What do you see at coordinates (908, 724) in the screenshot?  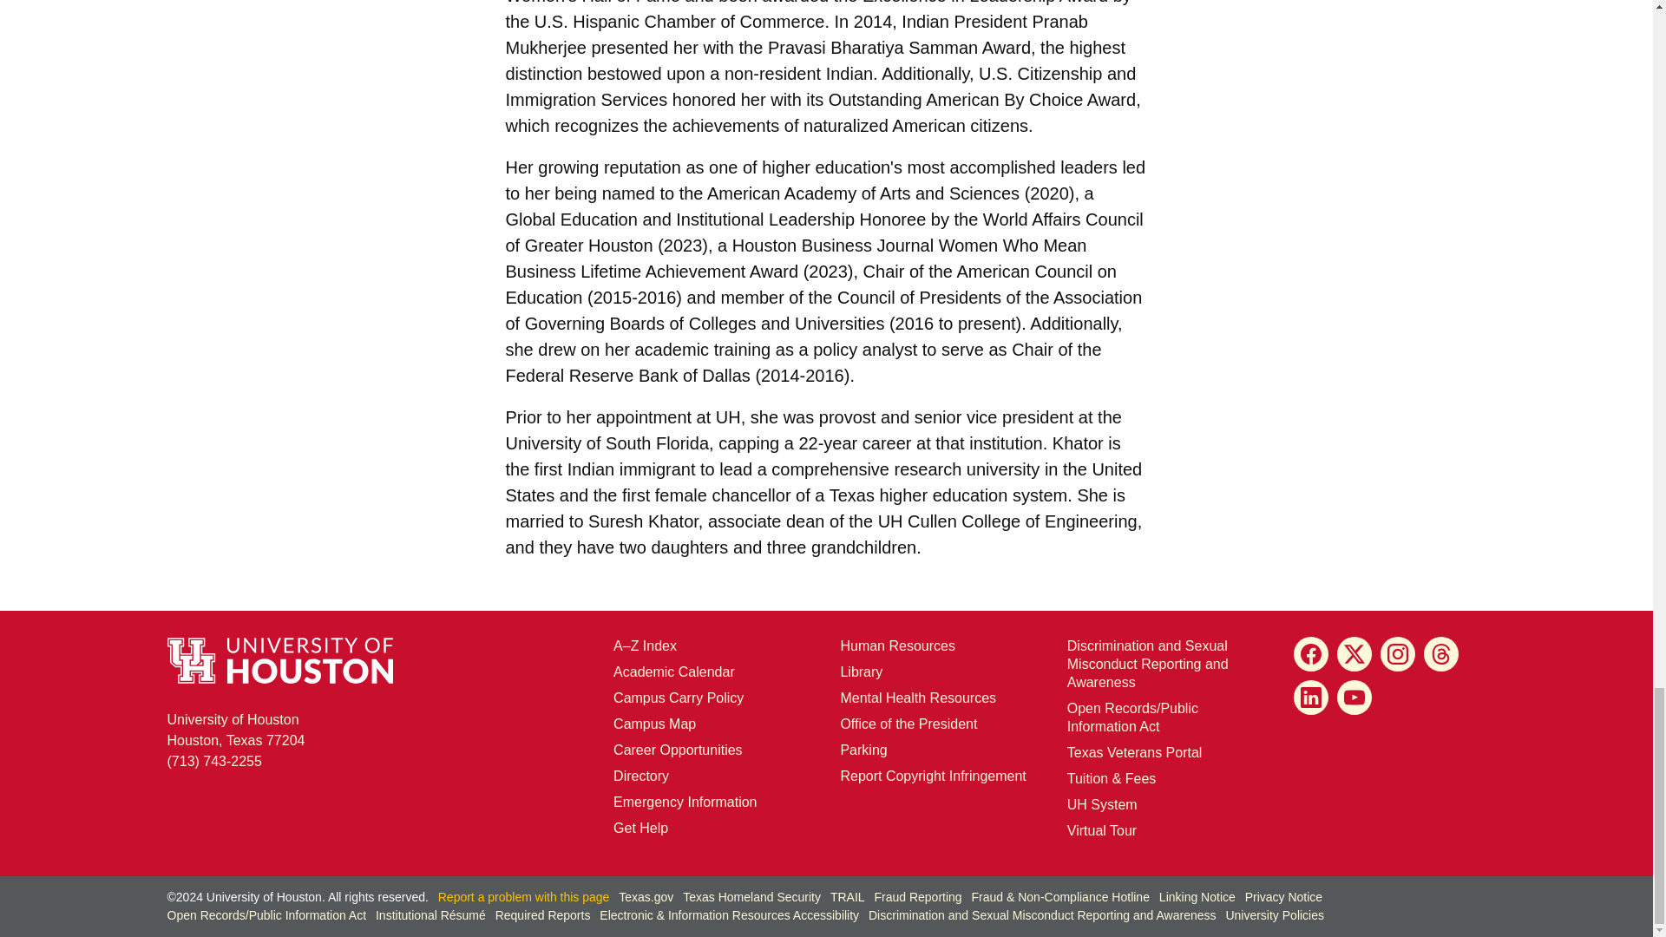 I see `Get Help` at bounding box center [908, 724].